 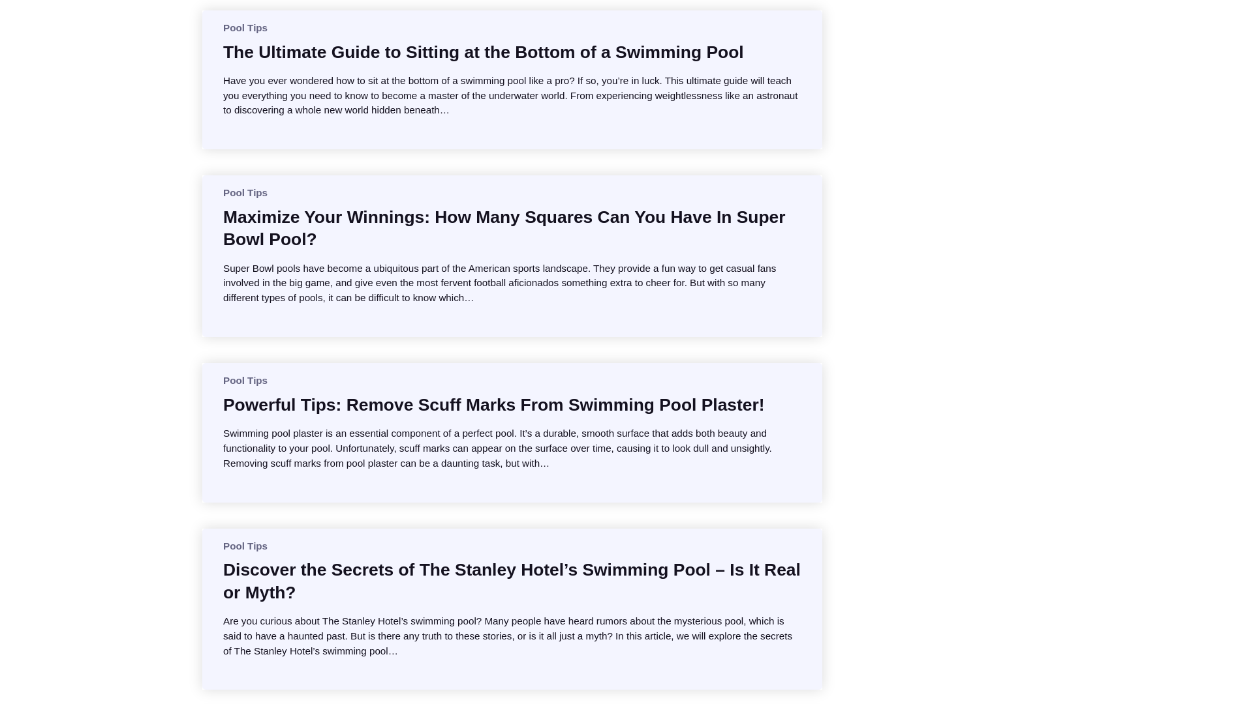 What do you see at coordinates (245, 192) in the screenshot?
I see `Pool Tips` at bounding box center [245, 192].